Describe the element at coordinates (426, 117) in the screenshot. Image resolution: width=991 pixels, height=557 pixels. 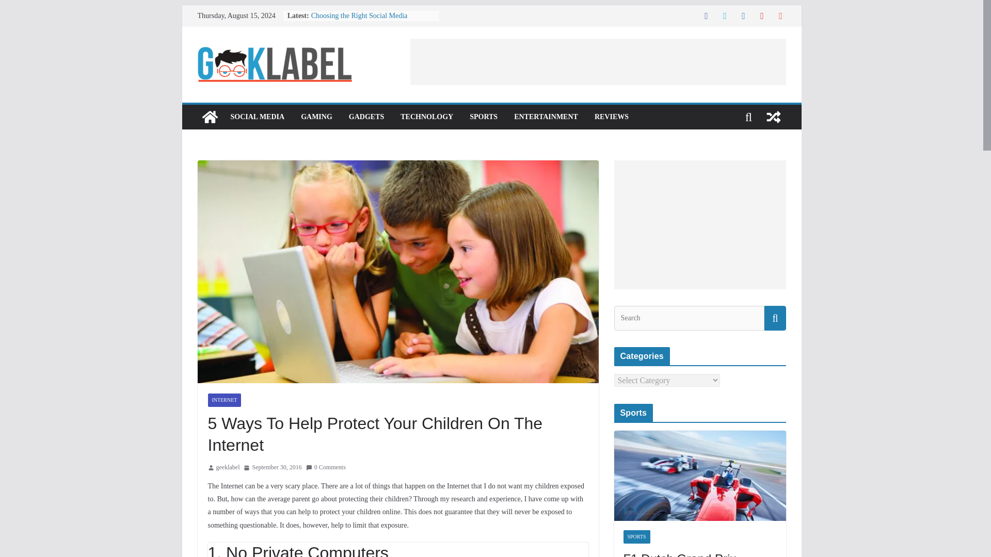
I see `TECHNOLOGY` at that location.